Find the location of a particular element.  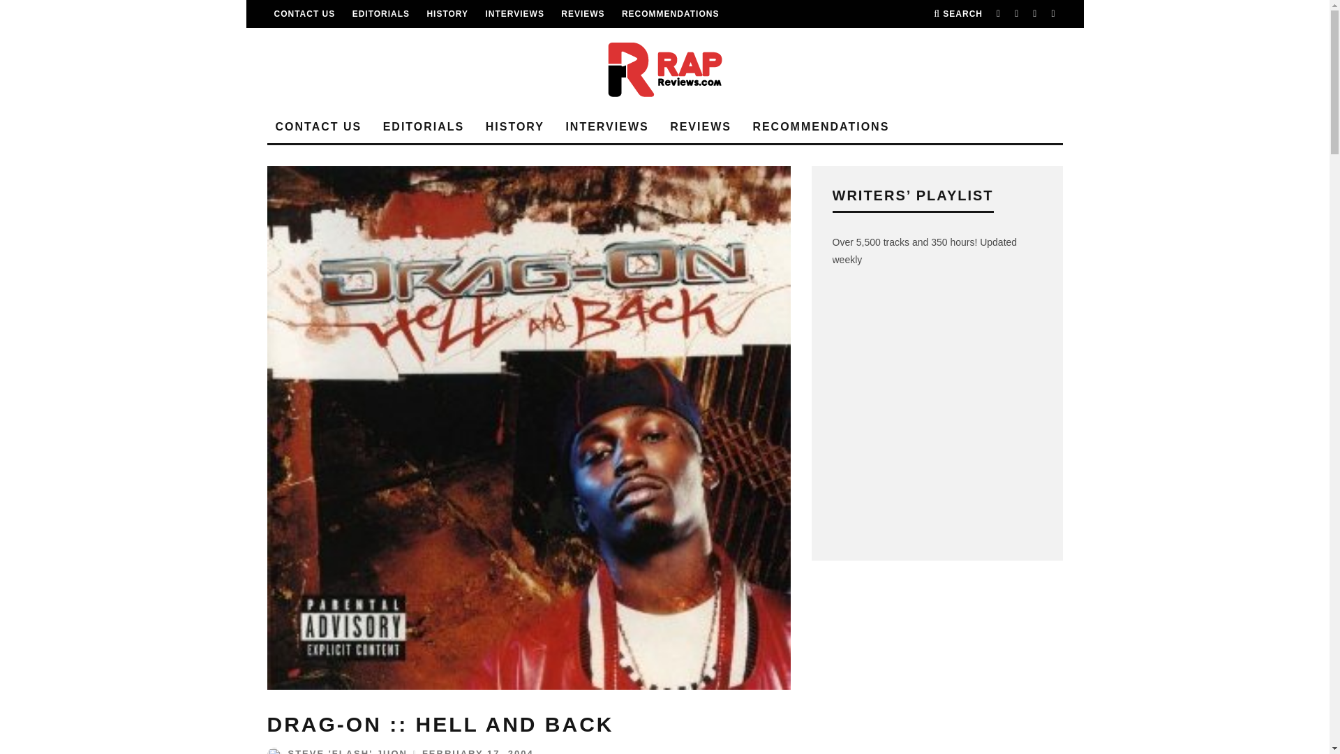

INTERVIEWS is located at coordinates (514, 14).